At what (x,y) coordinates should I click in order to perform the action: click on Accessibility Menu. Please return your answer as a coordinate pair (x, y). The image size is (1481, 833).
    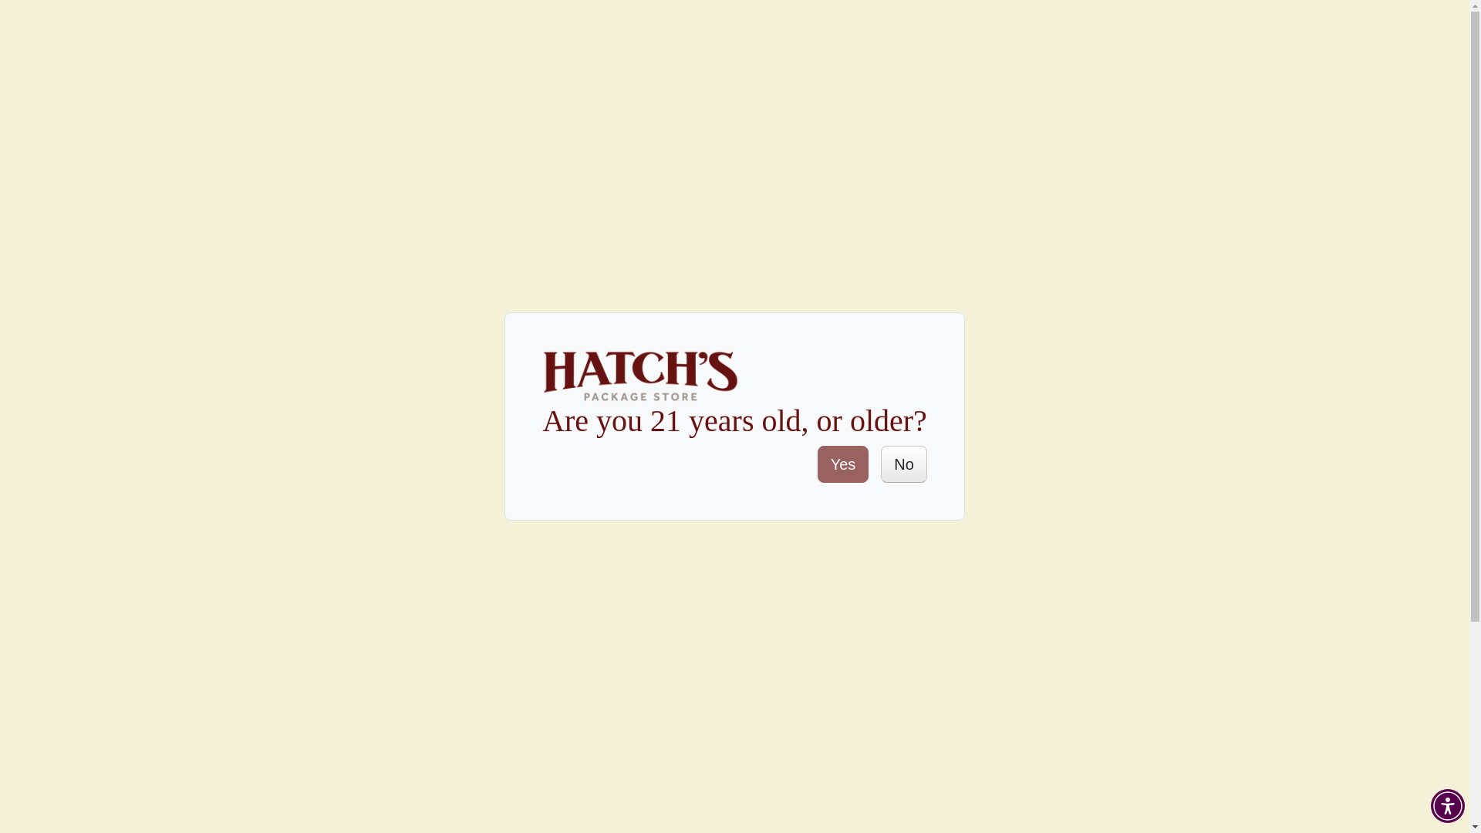
    Looking at the image, I should click on (1447, 805).